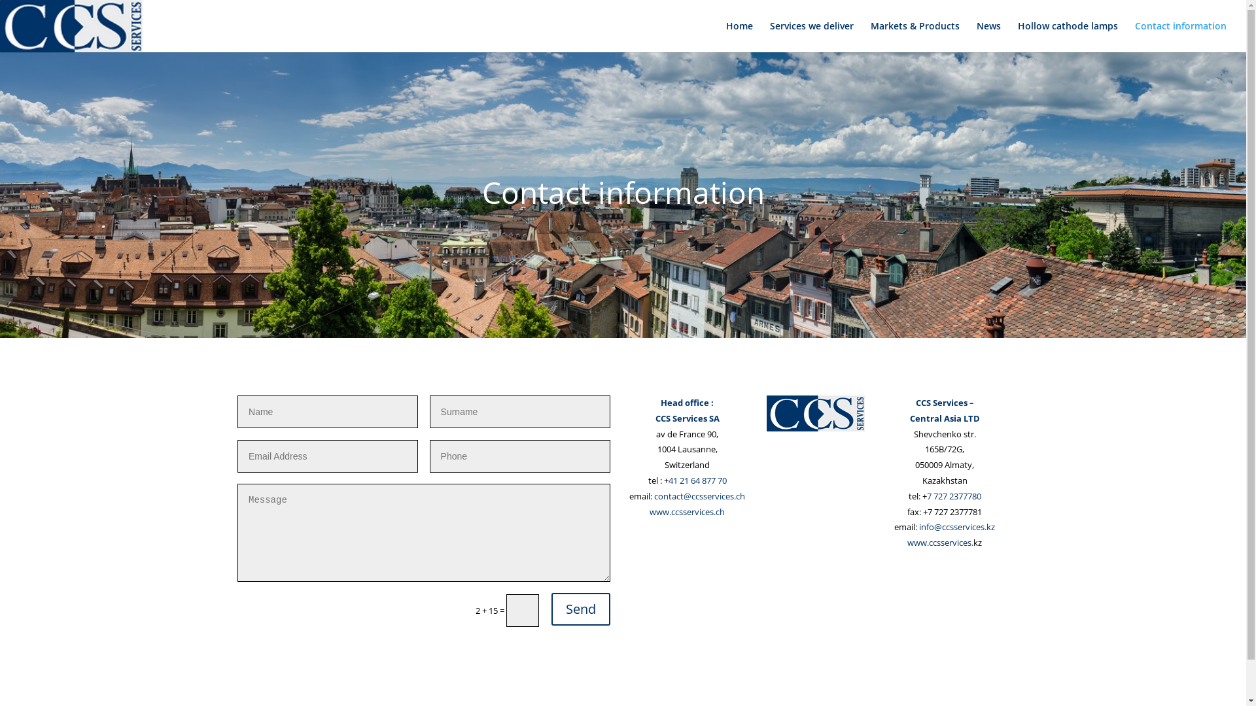 The width and height of the screenshot is (1256, 706). Describe the element at coordinates (687, 512) in the screenshot. I see `www.ccsservices.ch` at that location.